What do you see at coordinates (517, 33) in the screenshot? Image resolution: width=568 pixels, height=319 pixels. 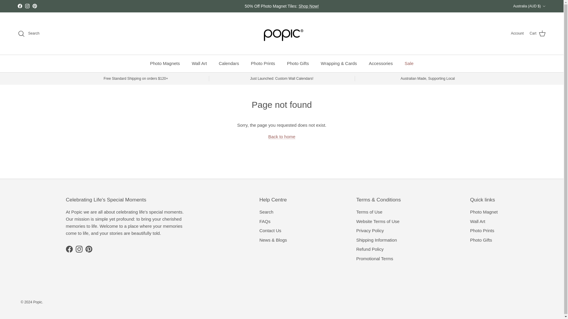 I see `Account` at bounding box center [517, 33].